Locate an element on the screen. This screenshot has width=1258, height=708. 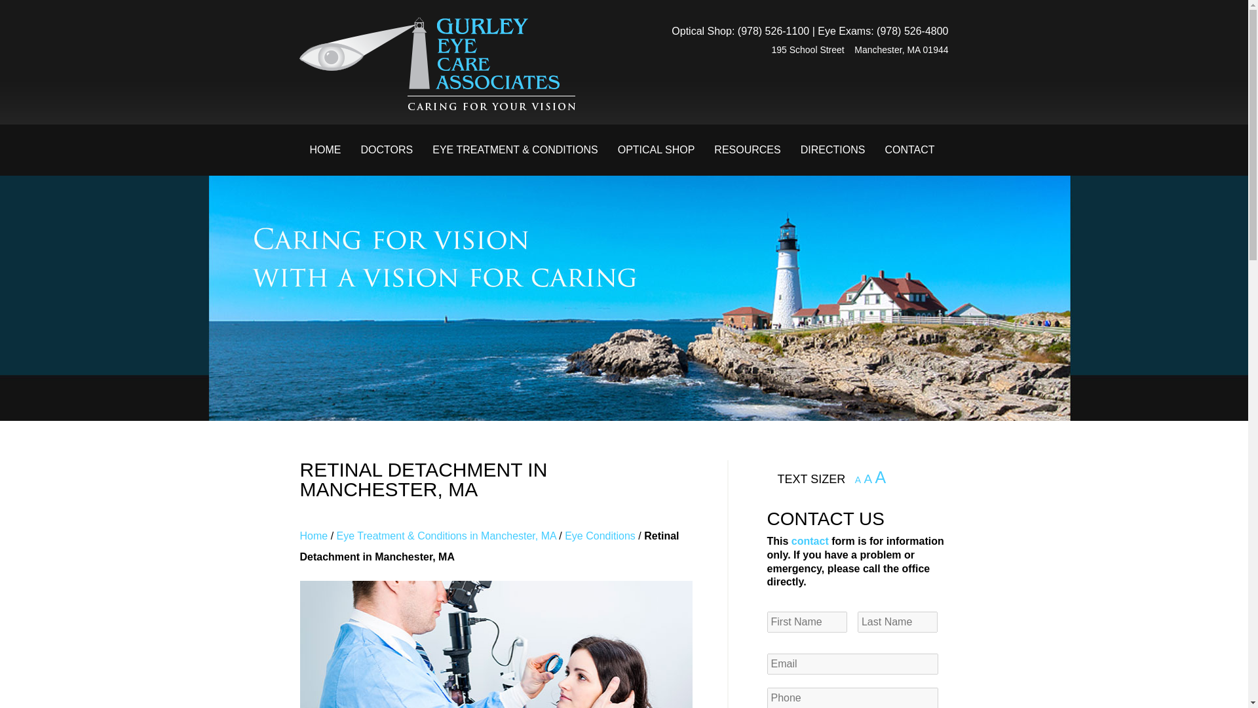
195 School Street    Manchester, MA 01944 is located at coordinates (769, 50).